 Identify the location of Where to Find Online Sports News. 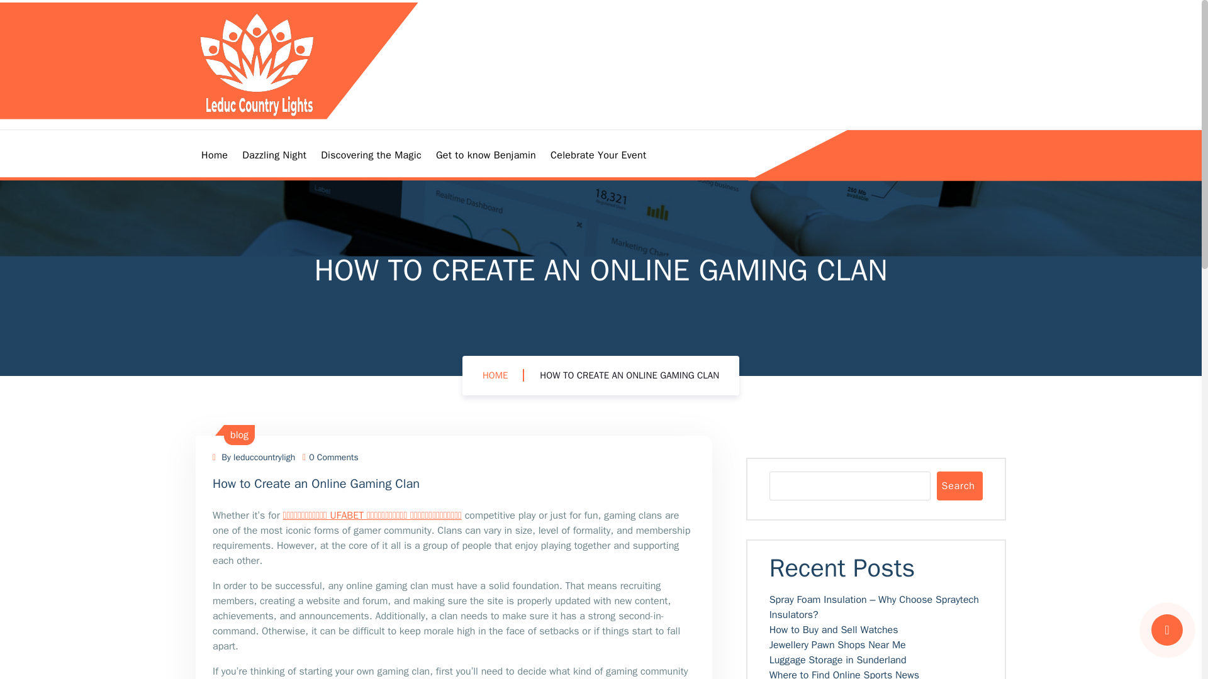
(844, 674).